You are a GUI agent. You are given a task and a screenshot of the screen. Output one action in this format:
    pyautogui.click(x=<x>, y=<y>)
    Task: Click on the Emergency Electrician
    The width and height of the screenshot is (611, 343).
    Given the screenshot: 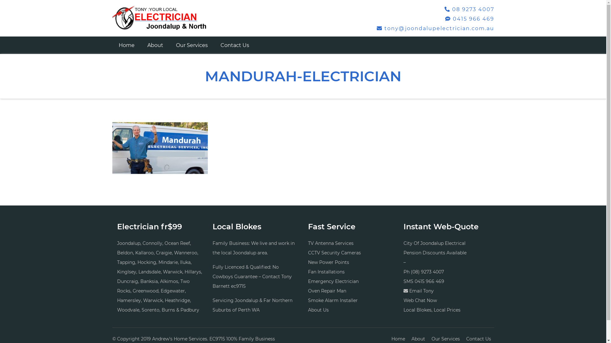 What is the action you would take?
    pyautogui.click(x=334, y=281)
    